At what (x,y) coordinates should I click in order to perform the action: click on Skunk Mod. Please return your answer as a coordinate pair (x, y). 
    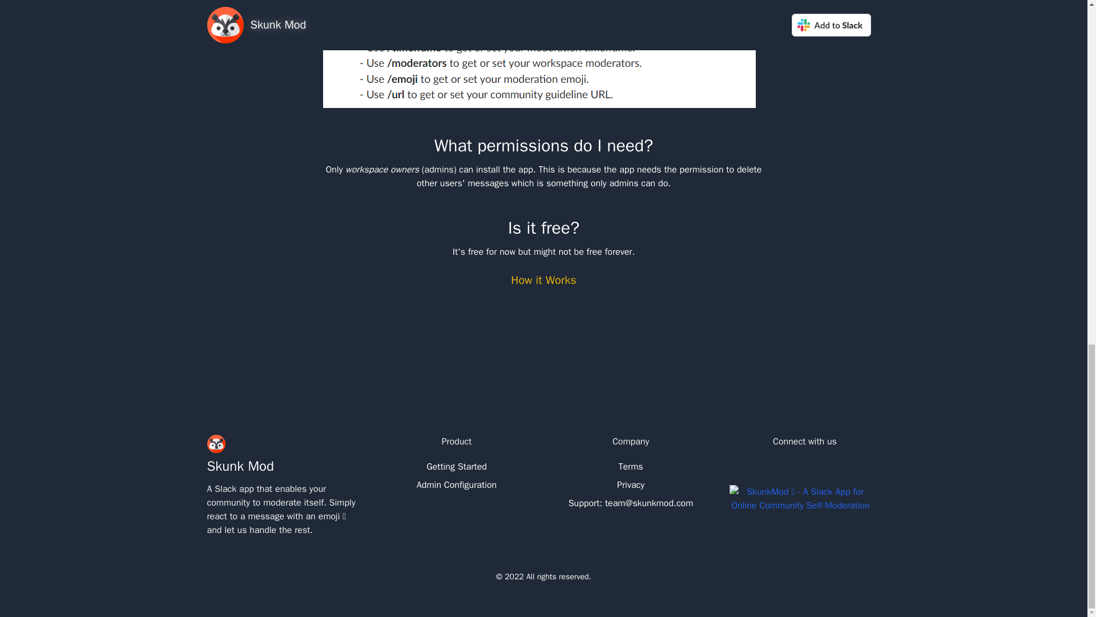
    Looking at the image, I should click on (240, 466).